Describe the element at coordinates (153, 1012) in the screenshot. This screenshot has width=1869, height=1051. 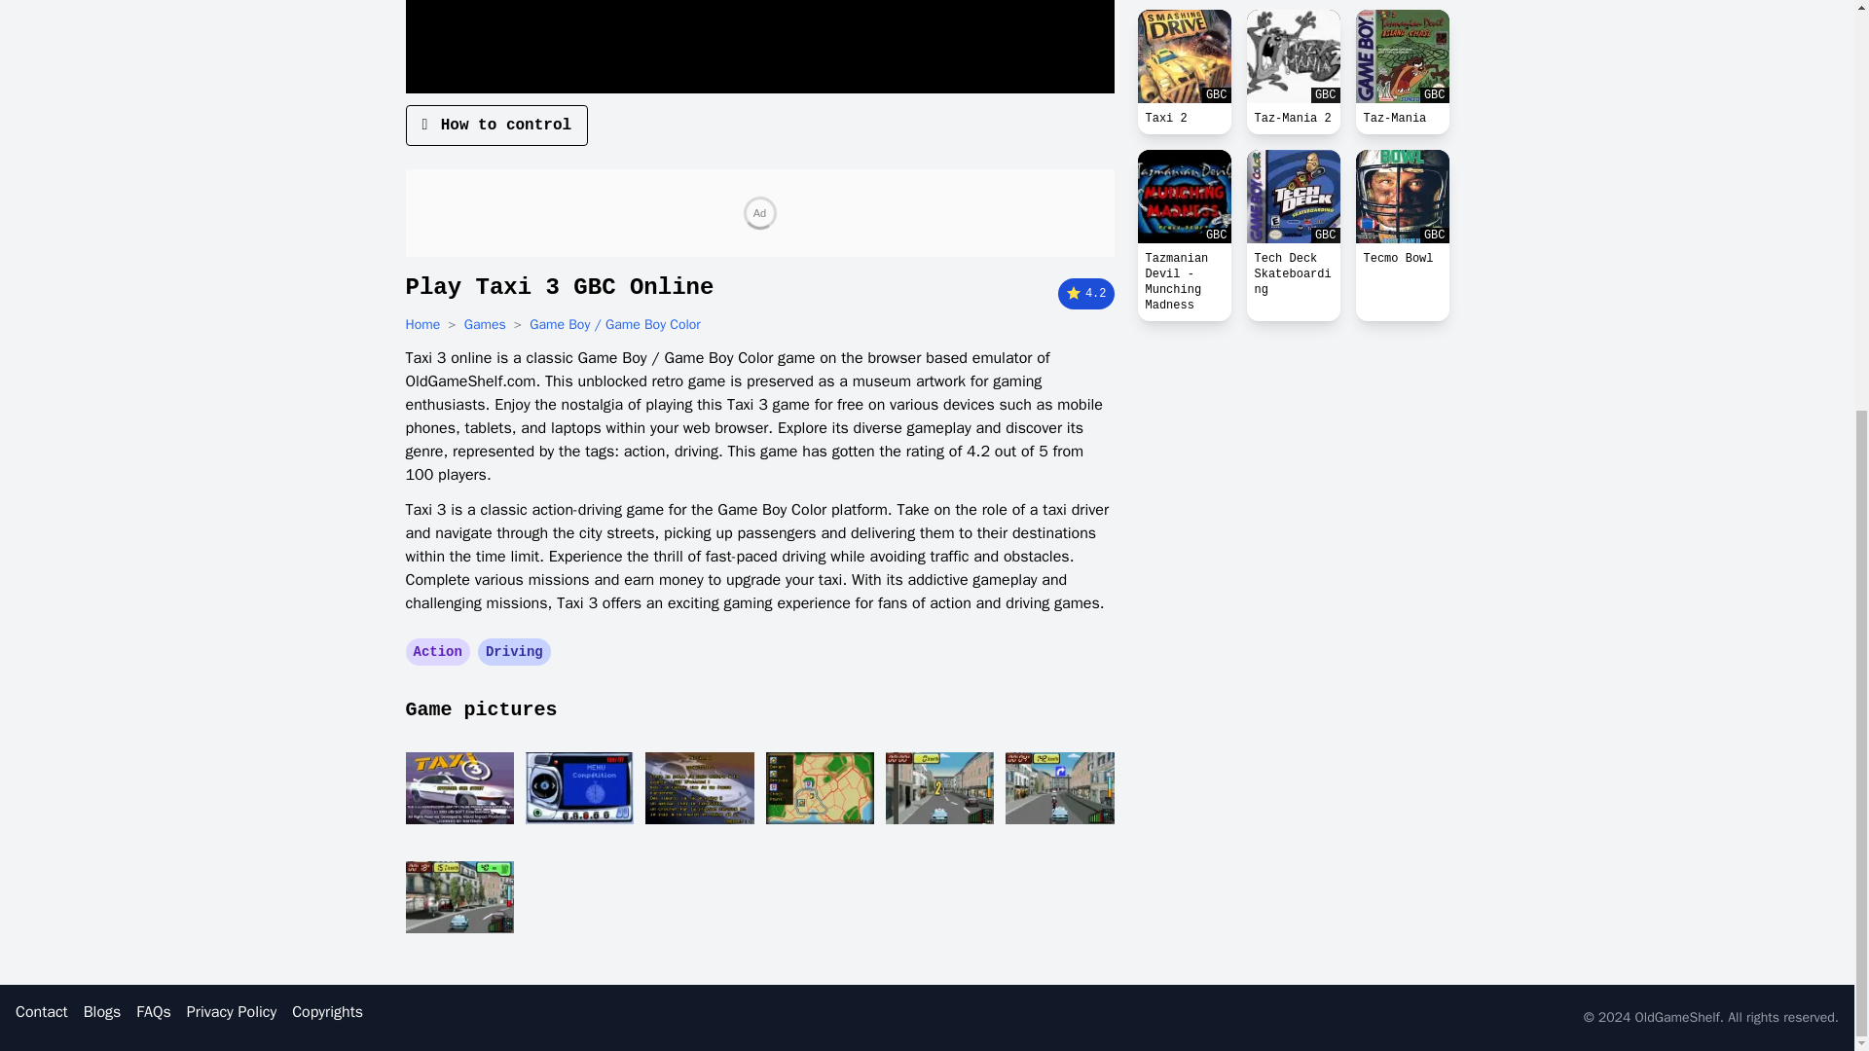
I see `FAQs` at that location.